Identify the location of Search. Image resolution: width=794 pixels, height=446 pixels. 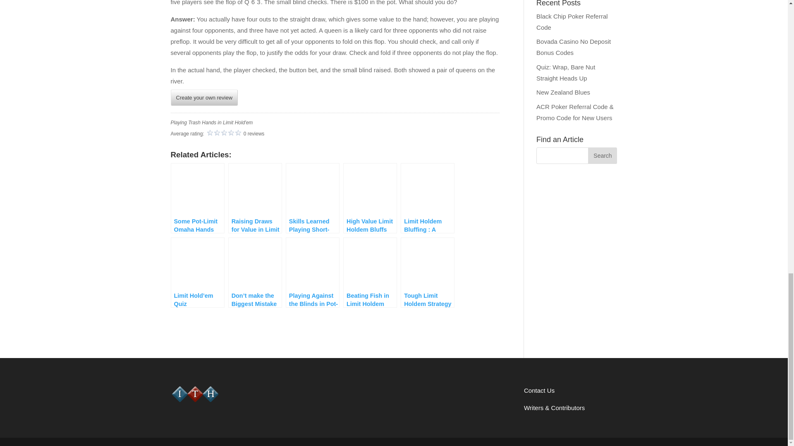
(602, 156).